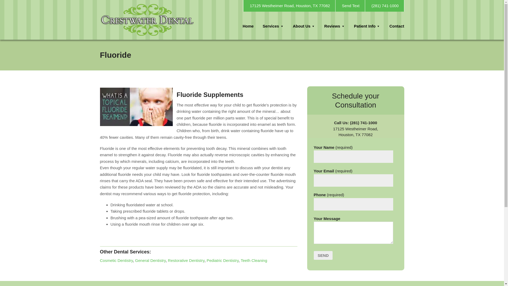 This screenshot has height=286, width=508. What do you see at coordinates (273, 26) in the screenshot?
I see `Services` at bounding box center [273, 26].